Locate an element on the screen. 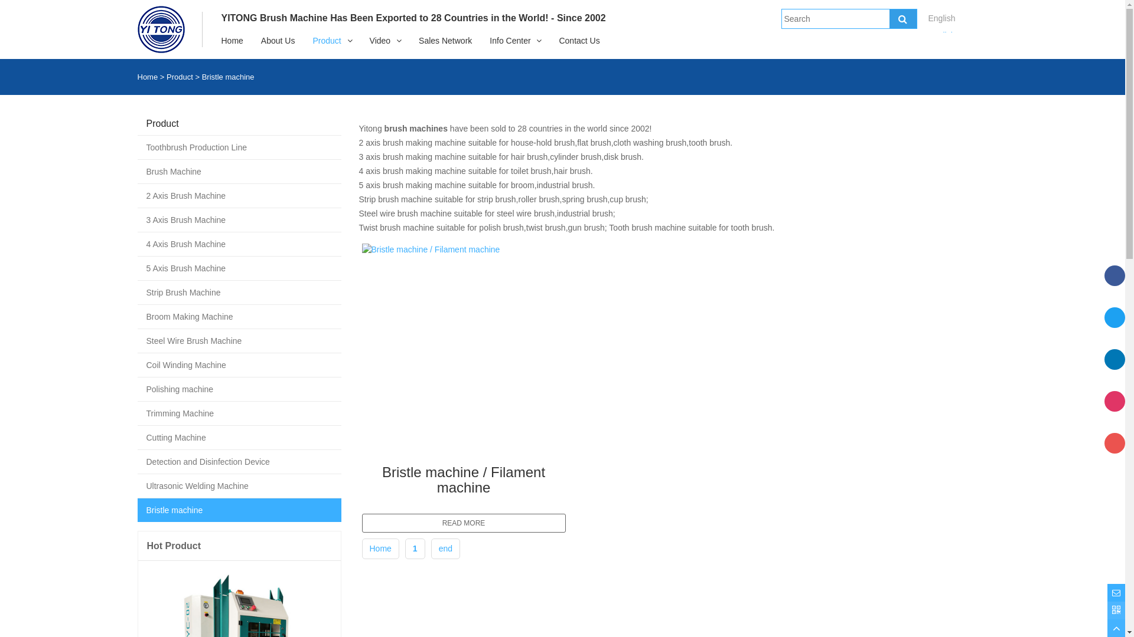  1 is located at coordinates (415, 549).